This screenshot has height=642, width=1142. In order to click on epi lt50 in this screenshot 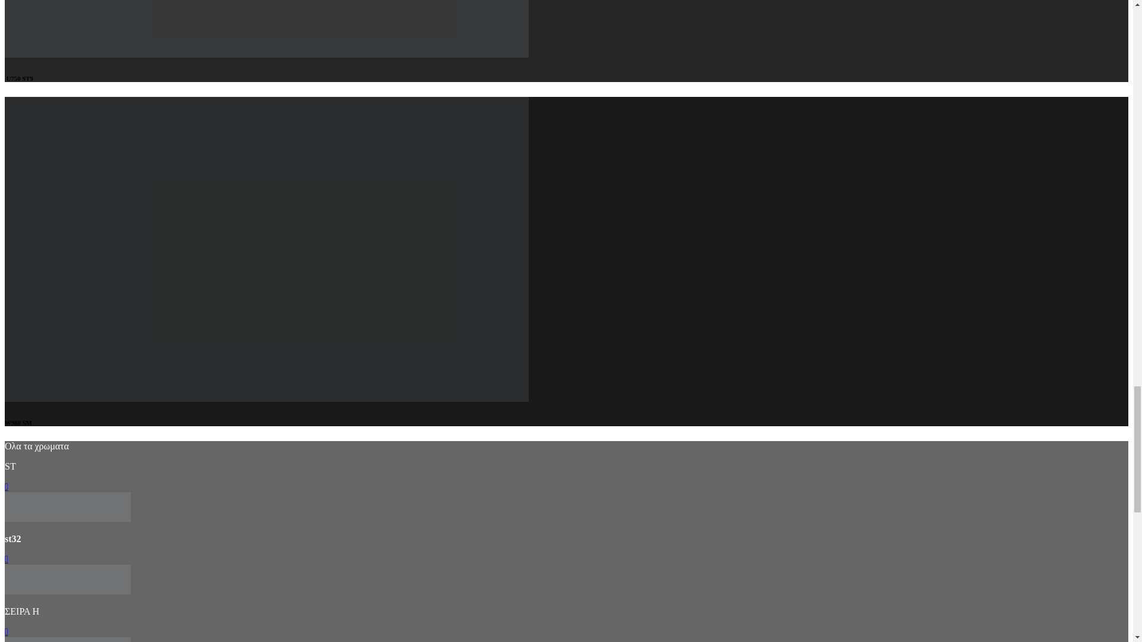, I will do `click(68, 580)`.